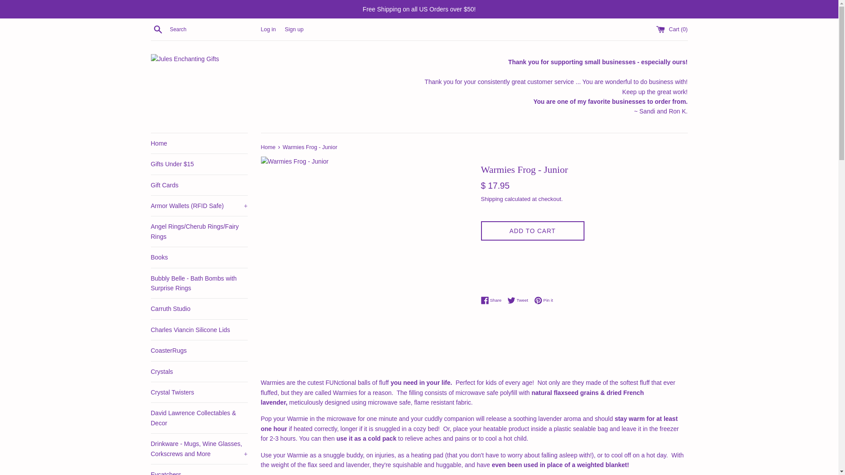  What do you see at coordinates (199, 309) in the screenshot?
I see `Carruth Studio` at bounding box center [199, 309].